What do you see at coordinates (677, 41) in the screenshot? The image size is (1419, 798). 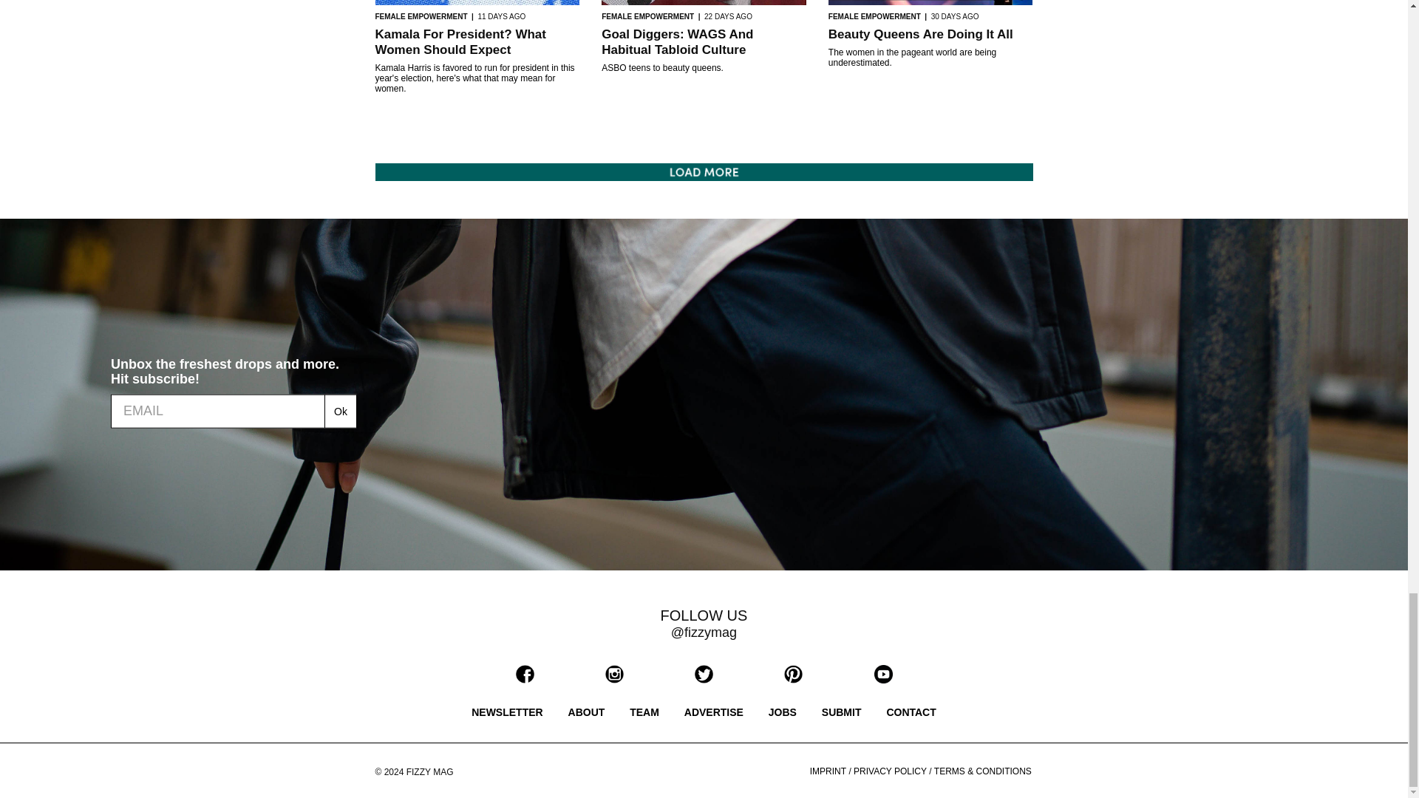 I see `Goal Diggers: WAGS And Habitual Tabloid Culture` at bounding box center [677, 41].